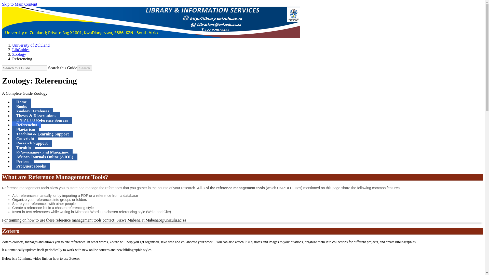 This screenshot has width=489, height=275. What do you see at coordinates (31, 45) in the screenshot?
I see `University of Zululand` at bounding box center [31, 45].